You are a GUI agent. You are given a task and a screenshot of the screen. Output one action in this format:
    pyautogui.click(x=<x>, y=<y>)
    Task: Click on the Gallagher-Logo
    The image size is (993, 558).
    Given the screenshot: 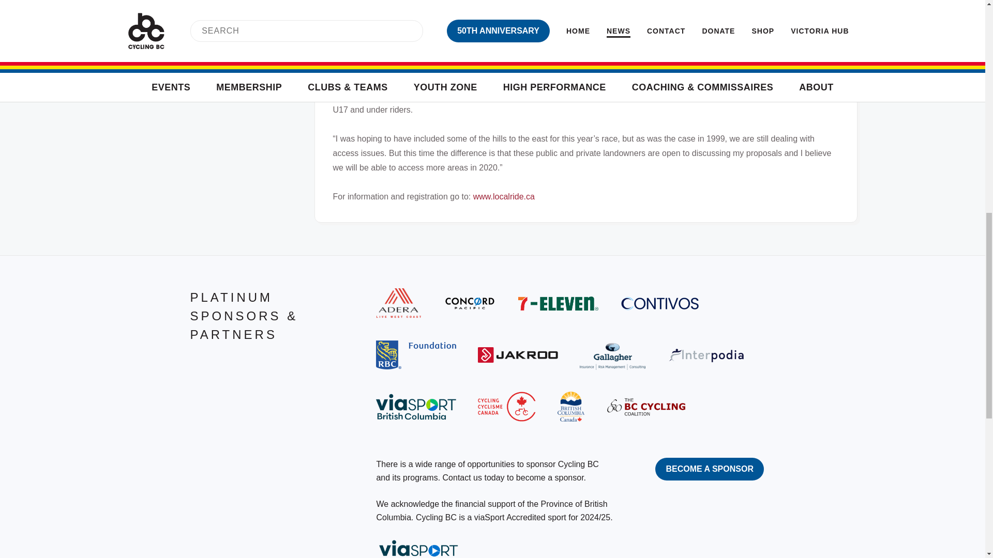 What is the action you would take?
    pyautogui.click(x=612, y=354)
    